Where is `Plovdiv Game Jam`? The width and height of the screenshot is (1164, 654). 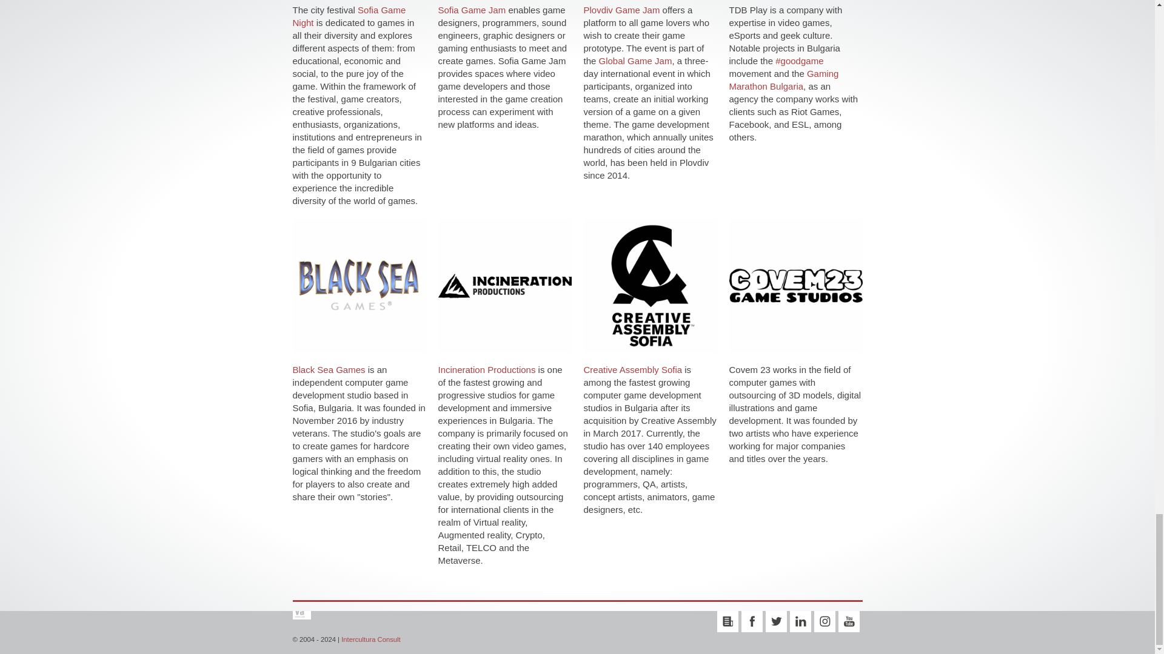
Plovdiv Game Jam is located at coordinates (621, 10).